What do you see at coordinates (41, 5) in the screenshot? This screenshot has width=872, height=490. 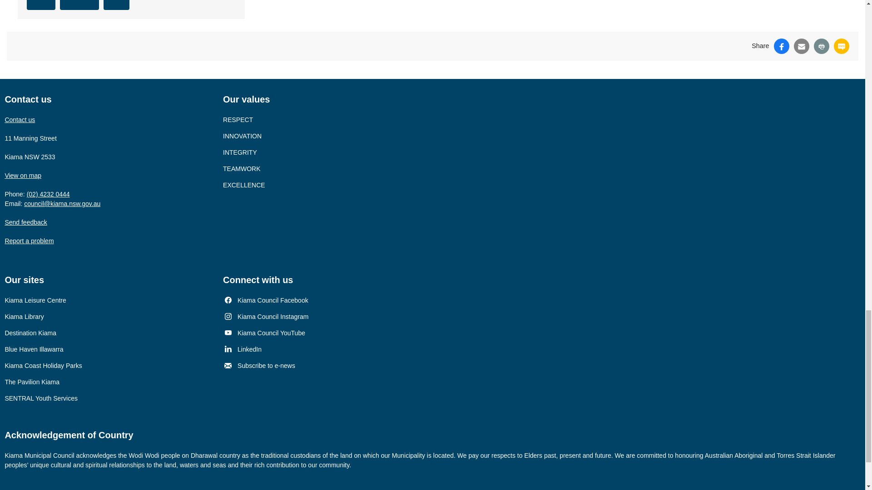 I see `Yes, this page was helpful` at bounding box center [41, 5].